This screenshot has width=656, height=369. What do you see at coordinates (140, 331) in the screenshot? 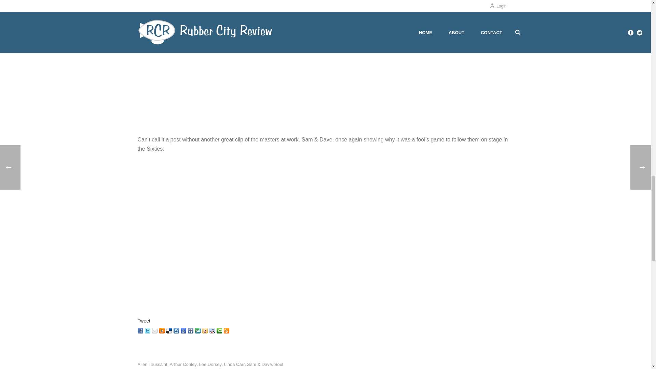
I see `Share on Facebook` at bounding box center [140, 331].